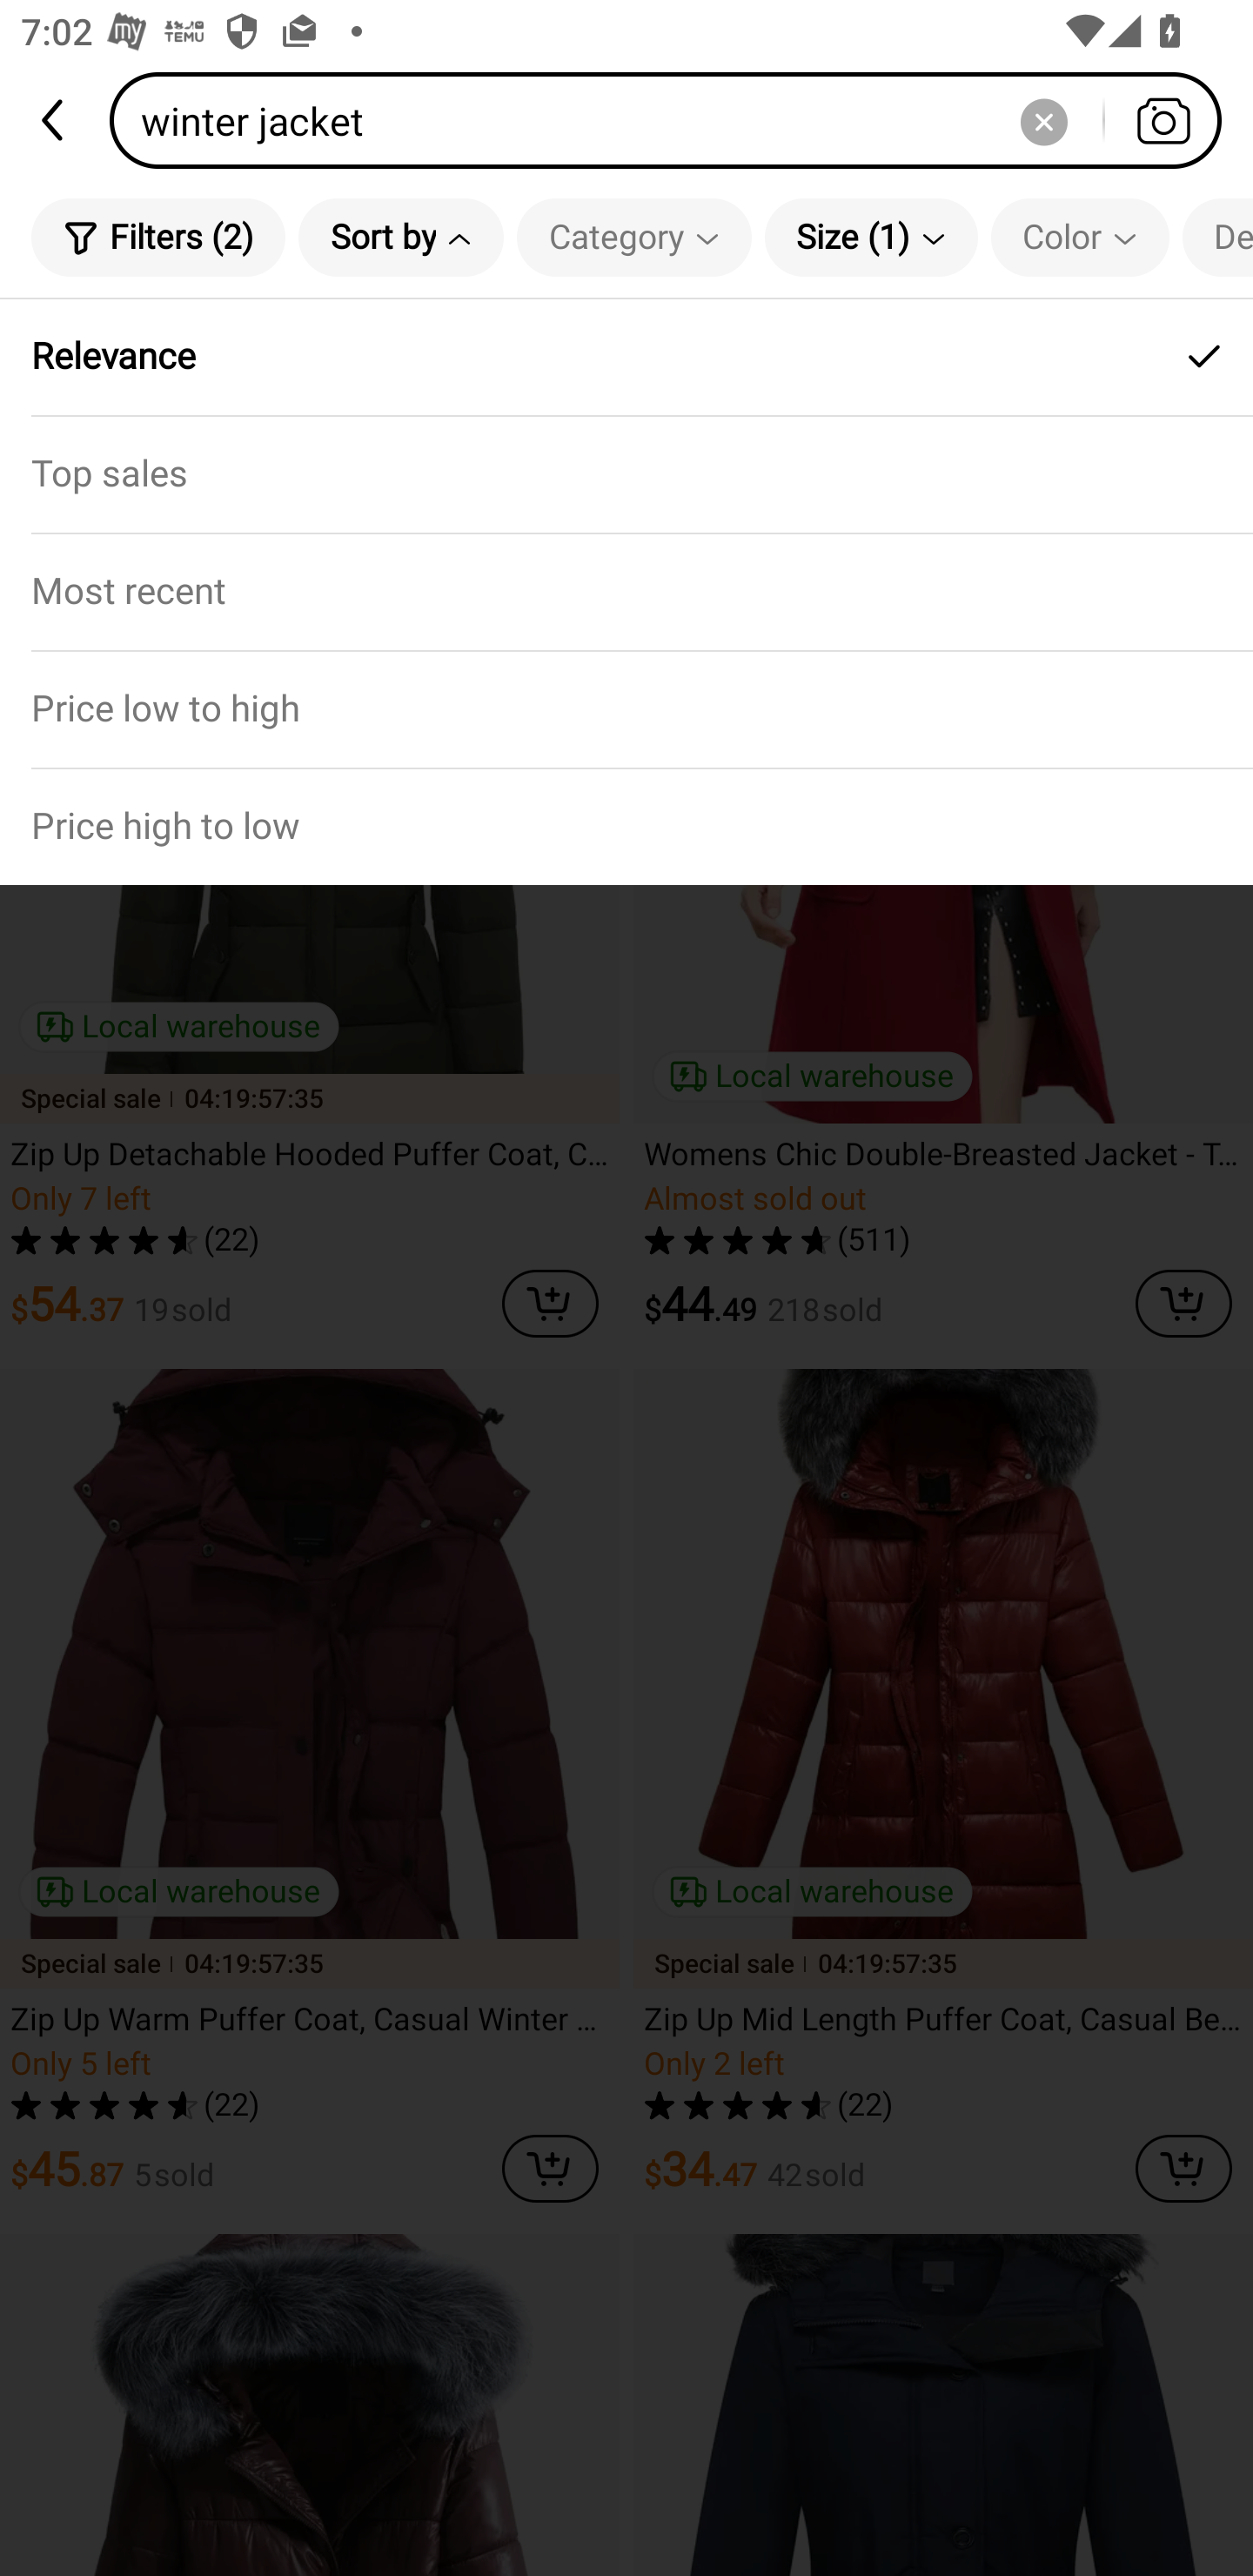 This screenshot has height=2576, width=1253. I want to click on Relevance, so click(626, 357).